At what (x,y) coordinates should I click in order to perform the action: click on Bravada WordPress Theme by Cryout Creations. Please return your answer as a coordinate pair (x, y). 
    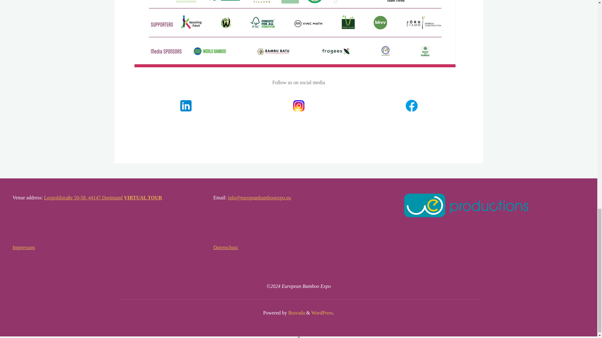
    Looking at the image, I should click on (296, 313).